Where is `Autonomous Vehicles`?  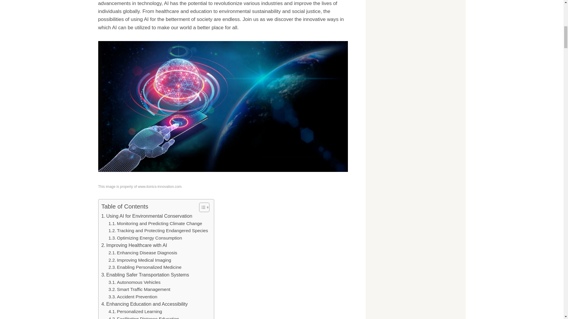 Autonomous Vehicles is located at coordinates (134, 282).